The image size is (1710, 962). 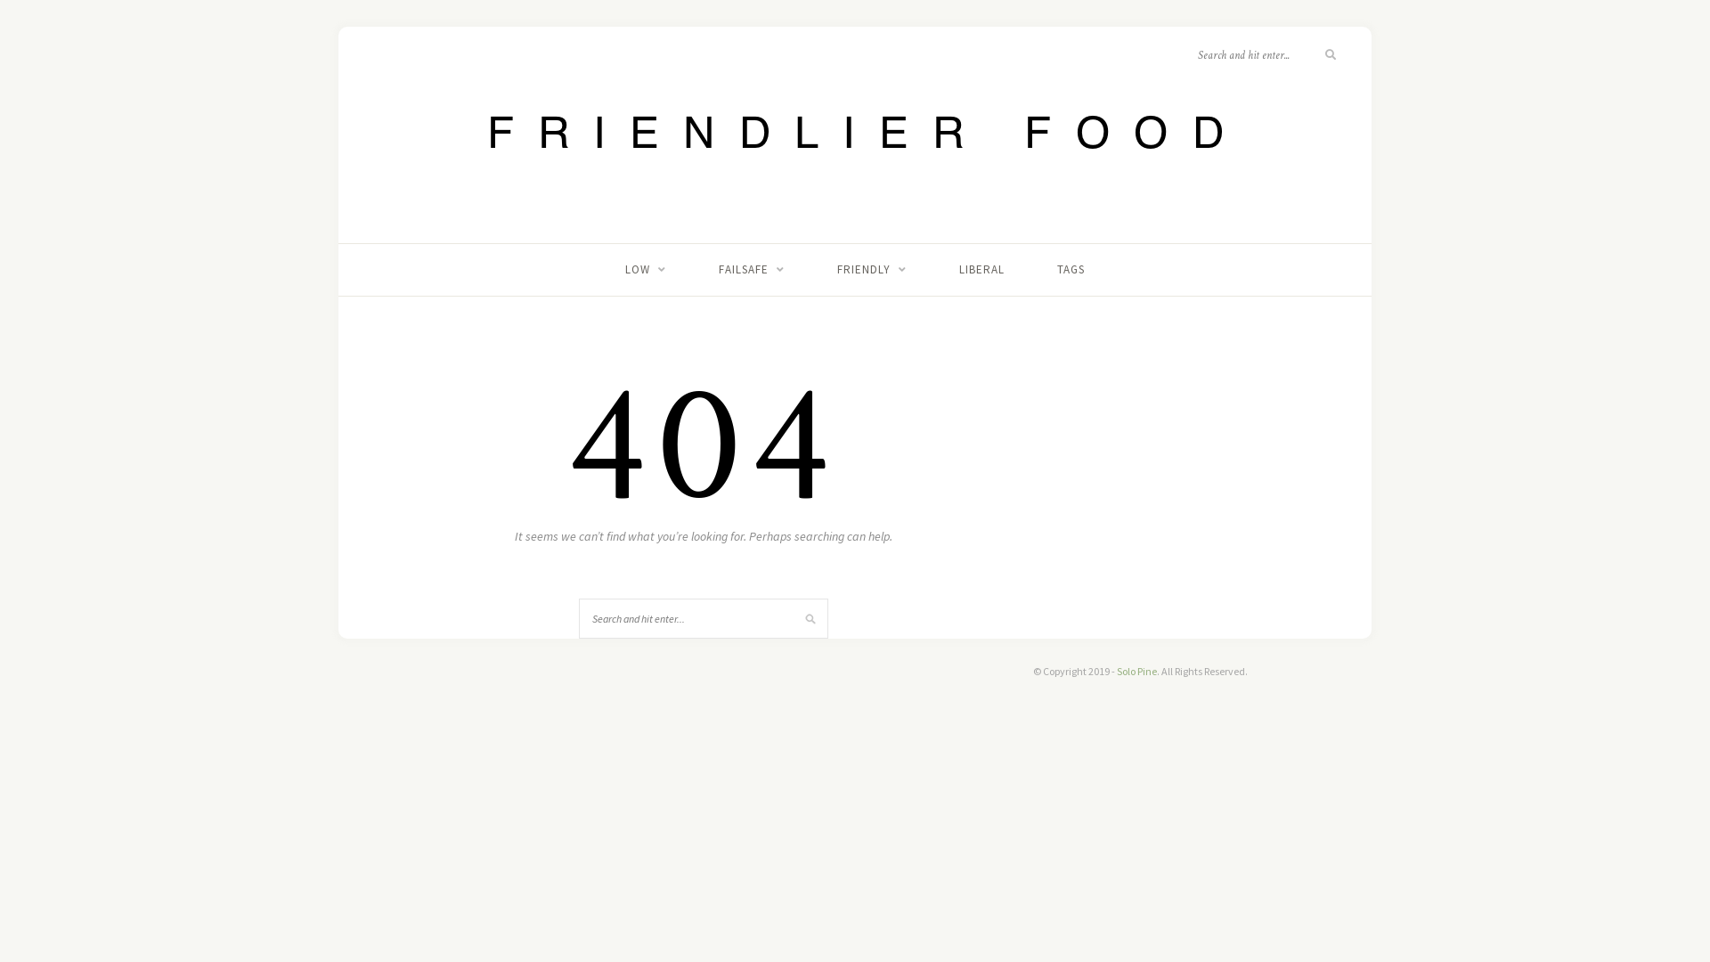 What do you see at coordinates (871, 270) in the screenshot?
I see `FRIENDLY` at bounding box center [871, 270].